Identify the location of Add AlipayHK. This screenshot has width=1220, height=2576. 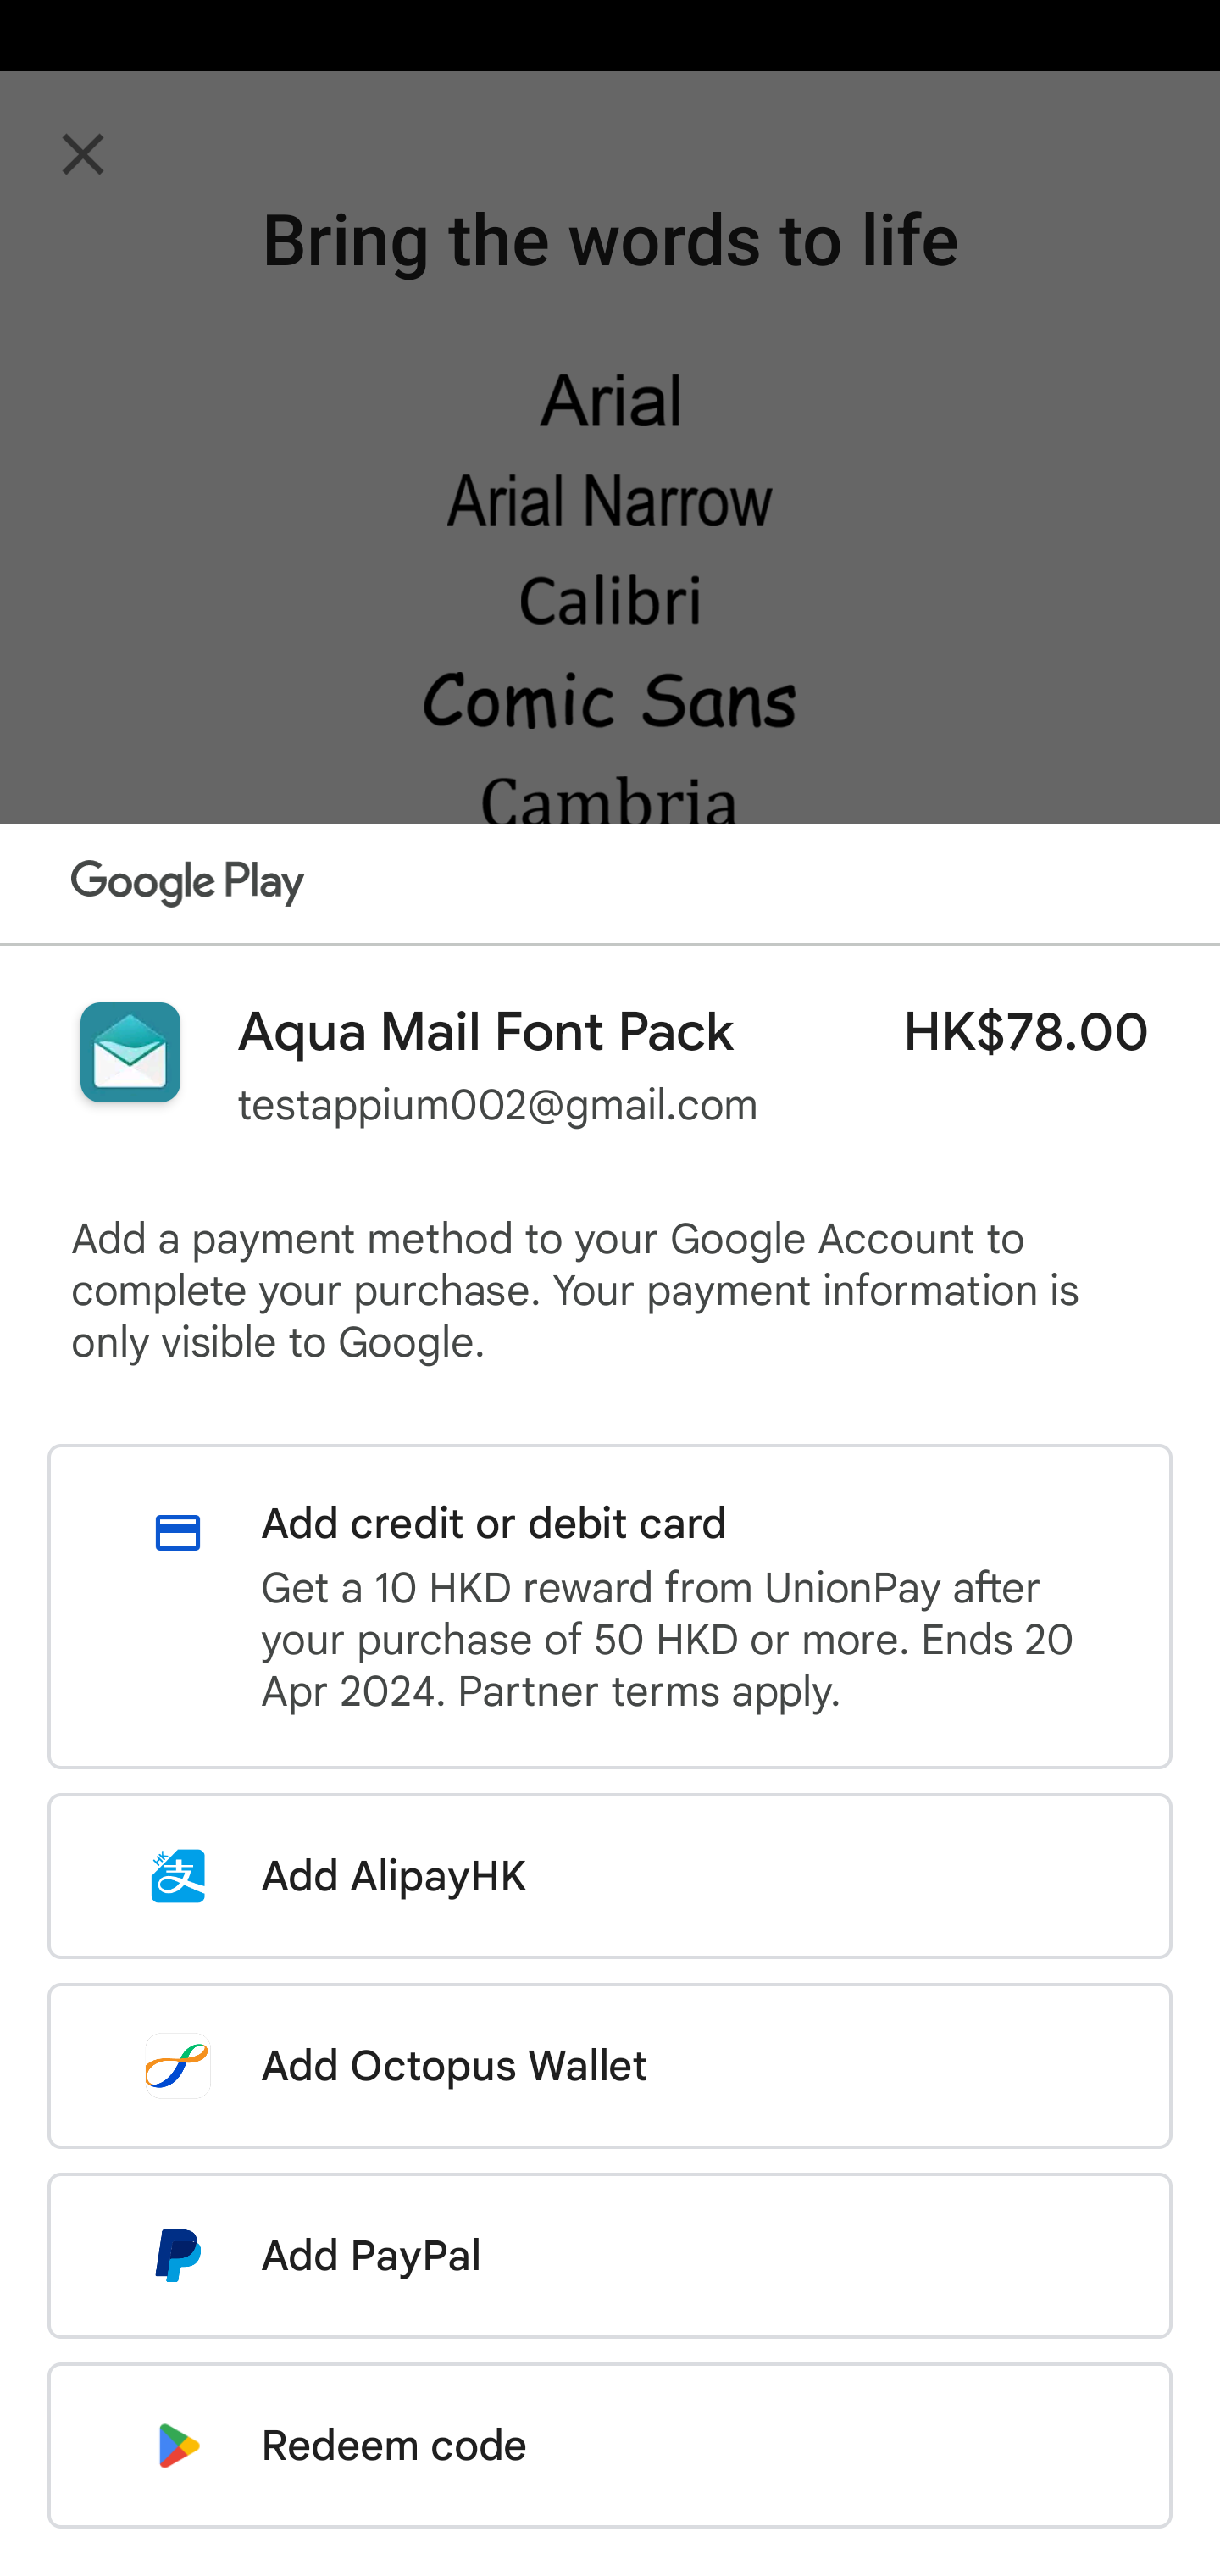
(610, 1876).